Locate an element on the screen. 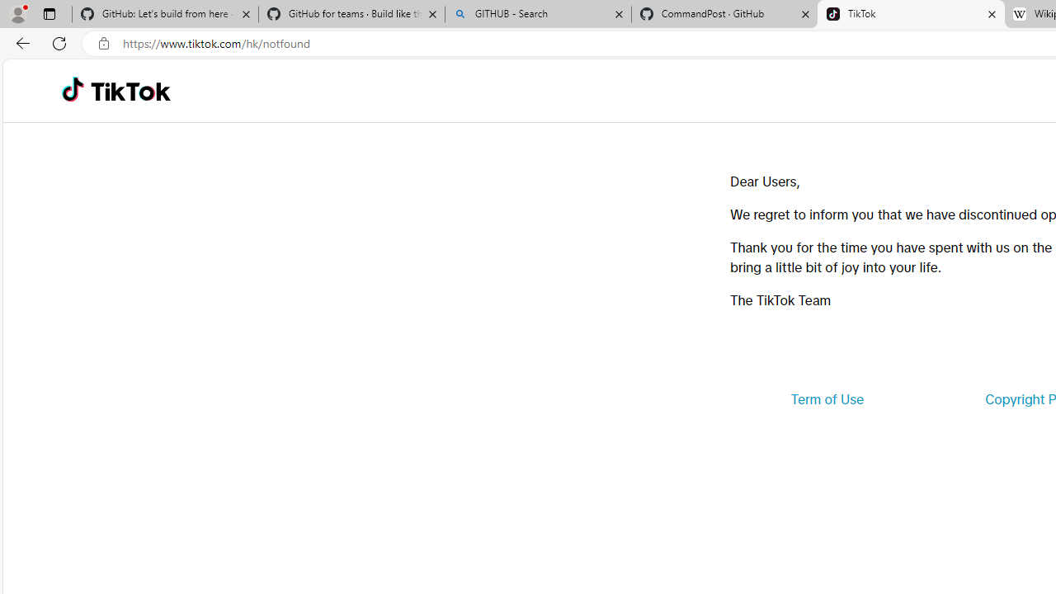  TikTok is located at coordinates (911, 15).